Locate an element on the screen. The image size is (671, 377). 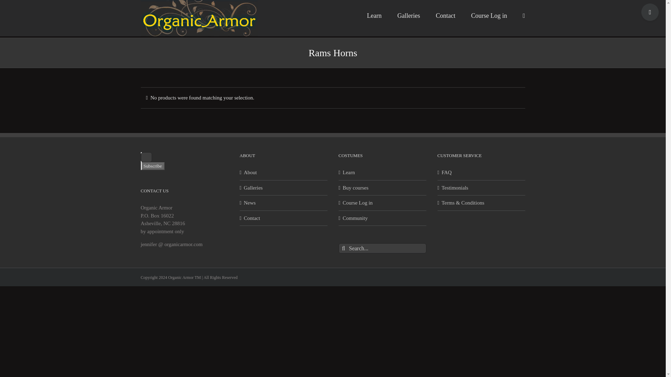
News is located at coordinates (284, 203).